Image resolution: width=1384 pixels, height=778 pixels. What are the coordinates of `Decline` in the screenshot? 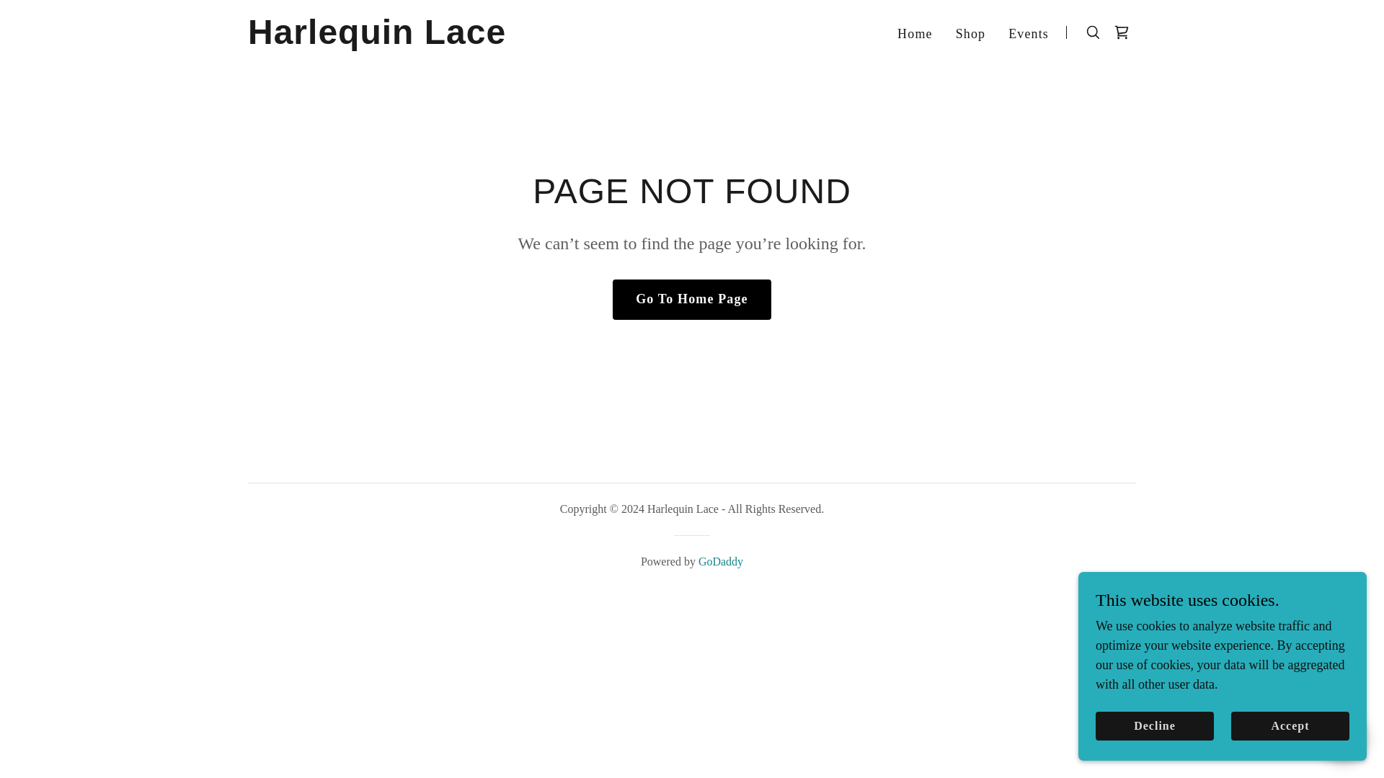 It's located at (1155, 726).